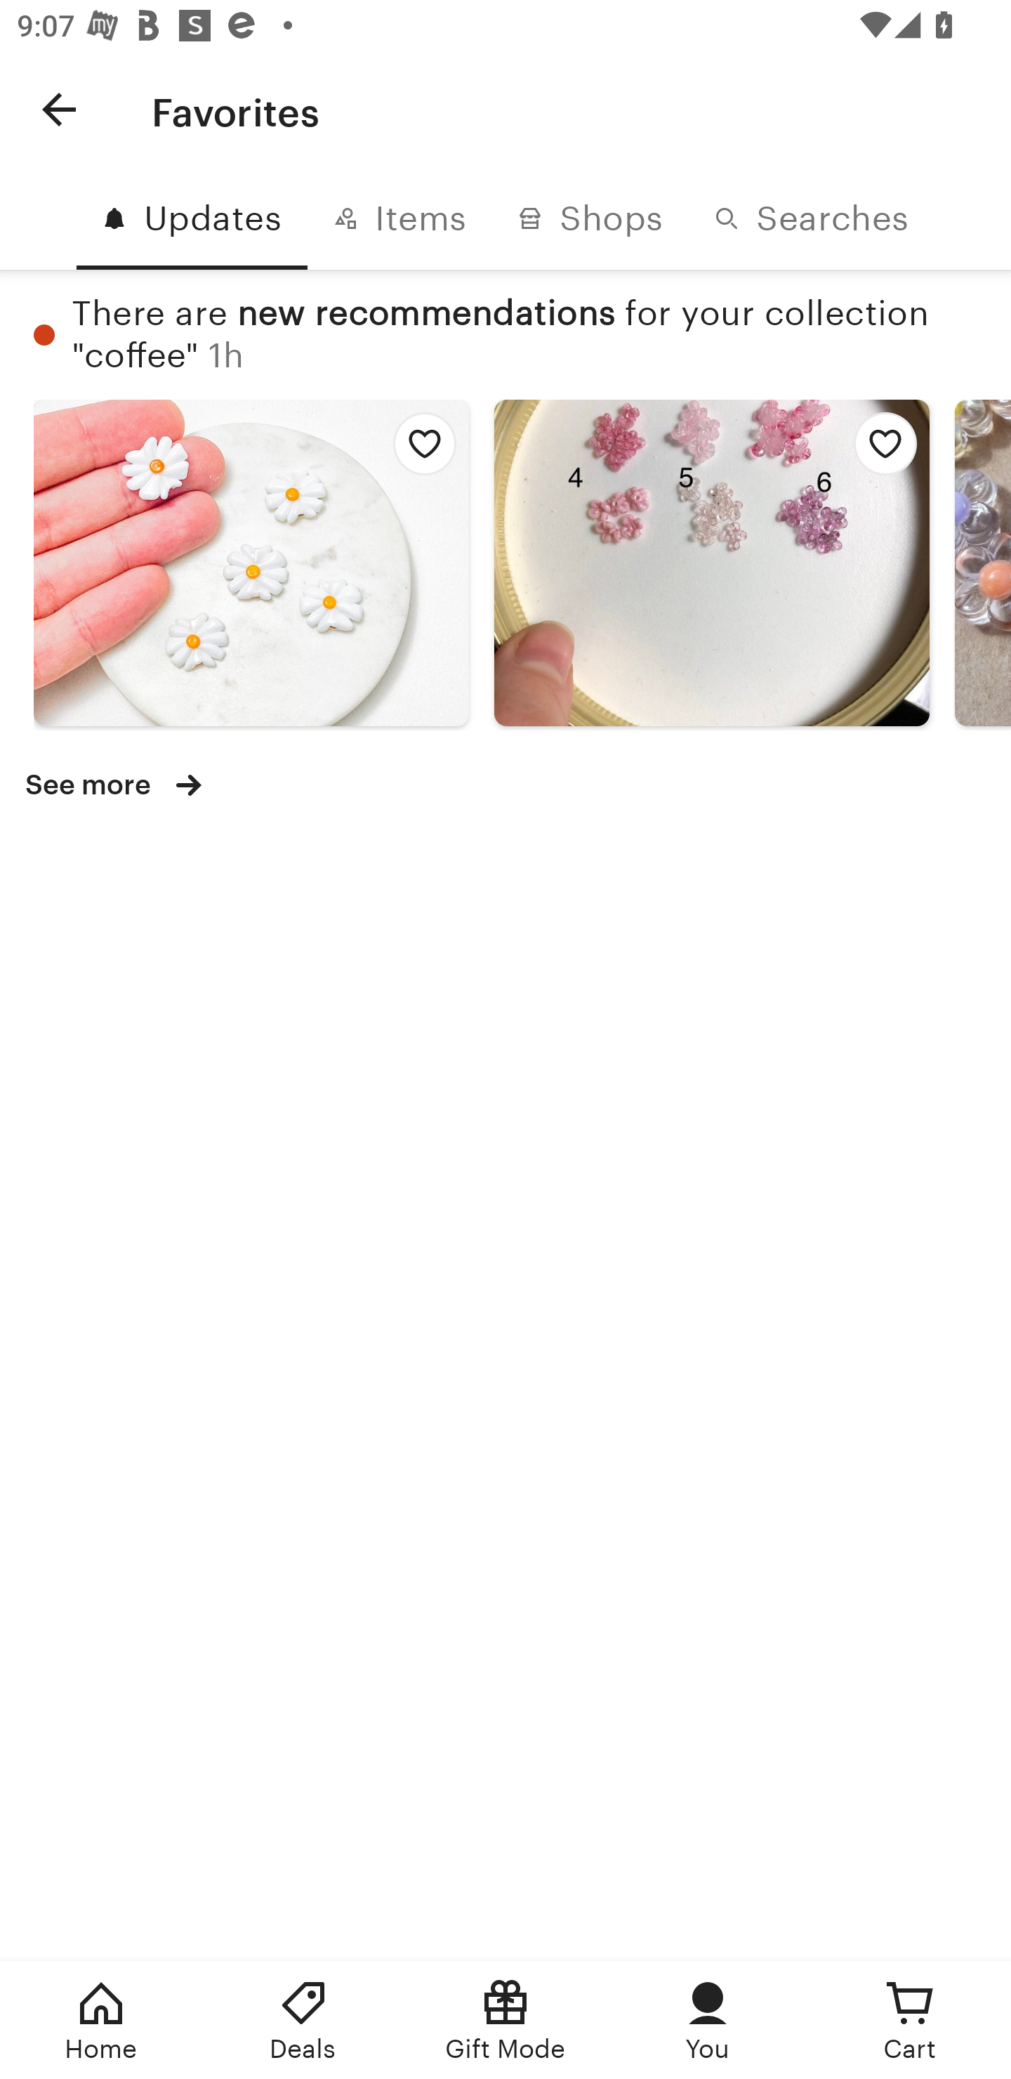 This screenshot has height=2079, width=1011. Describe the element at coordinates (590, 219) in the screenshot. I see `Shops, tab 3 of 4 Shops` at that location.